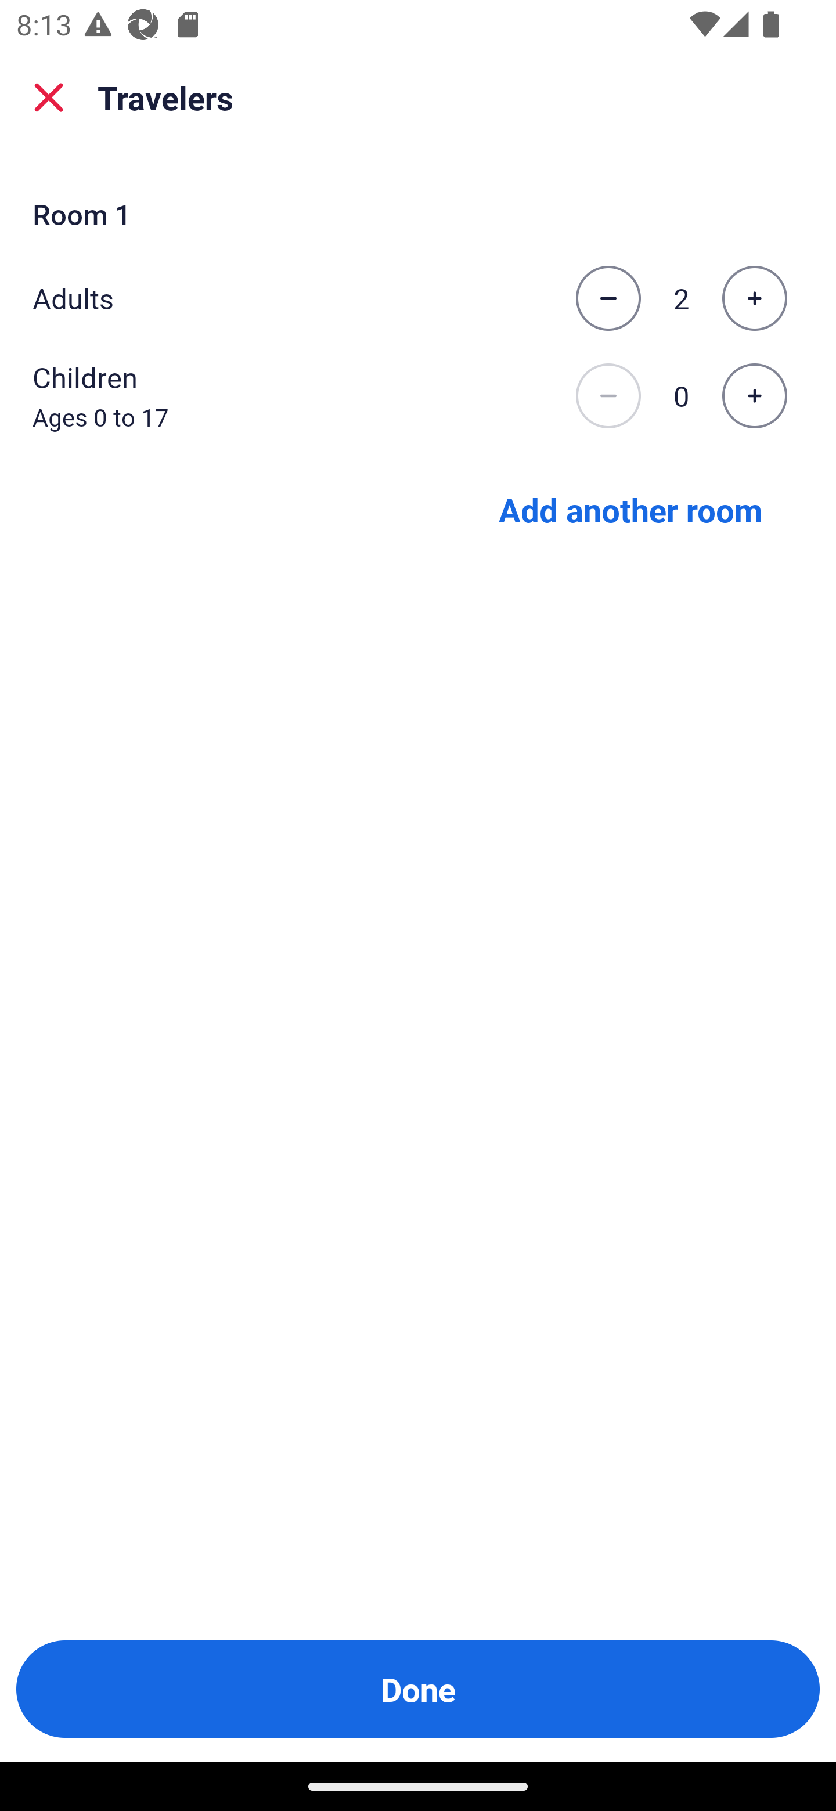 The height and width of the screenshot is (1811, 836). What do you see at coordinates (608, 298) in the screenshot?
I see `Decrease the number of adults` at bounding box center [608, 298].